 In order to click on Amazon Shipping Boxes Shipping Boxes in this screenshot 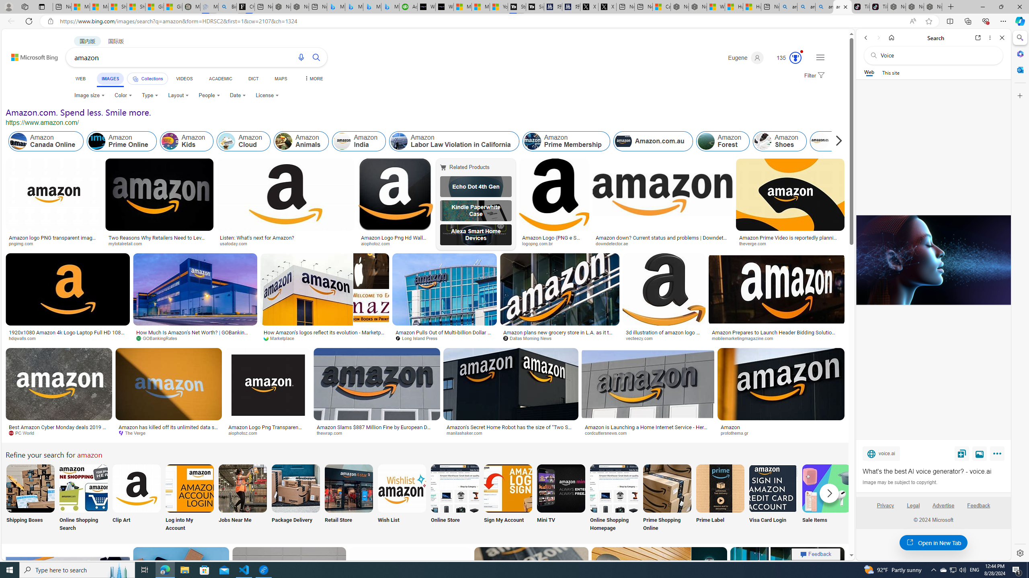, I will do `click(30, 499)`.